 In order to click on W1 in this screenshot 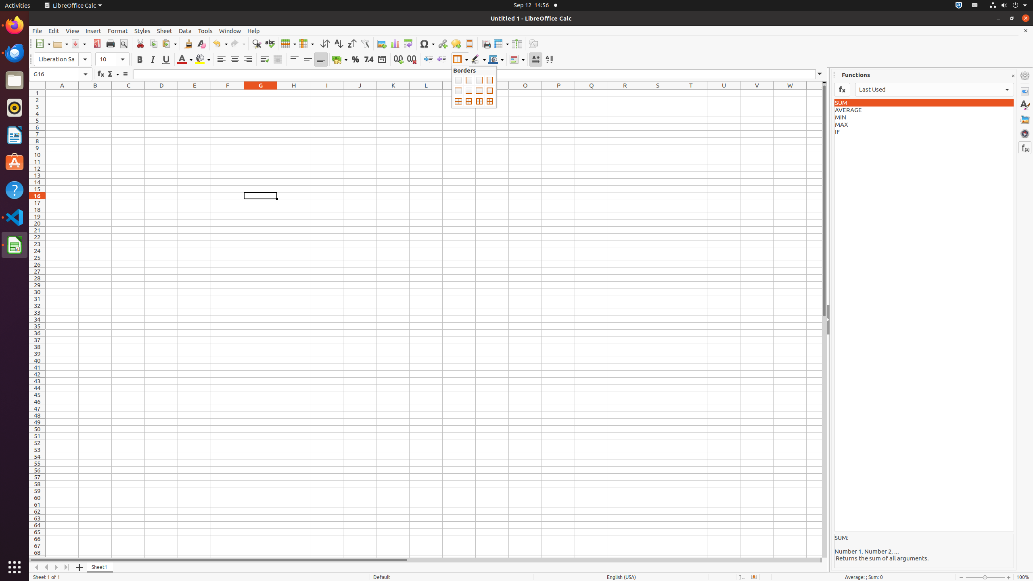, I will do `click(790, 93)`.